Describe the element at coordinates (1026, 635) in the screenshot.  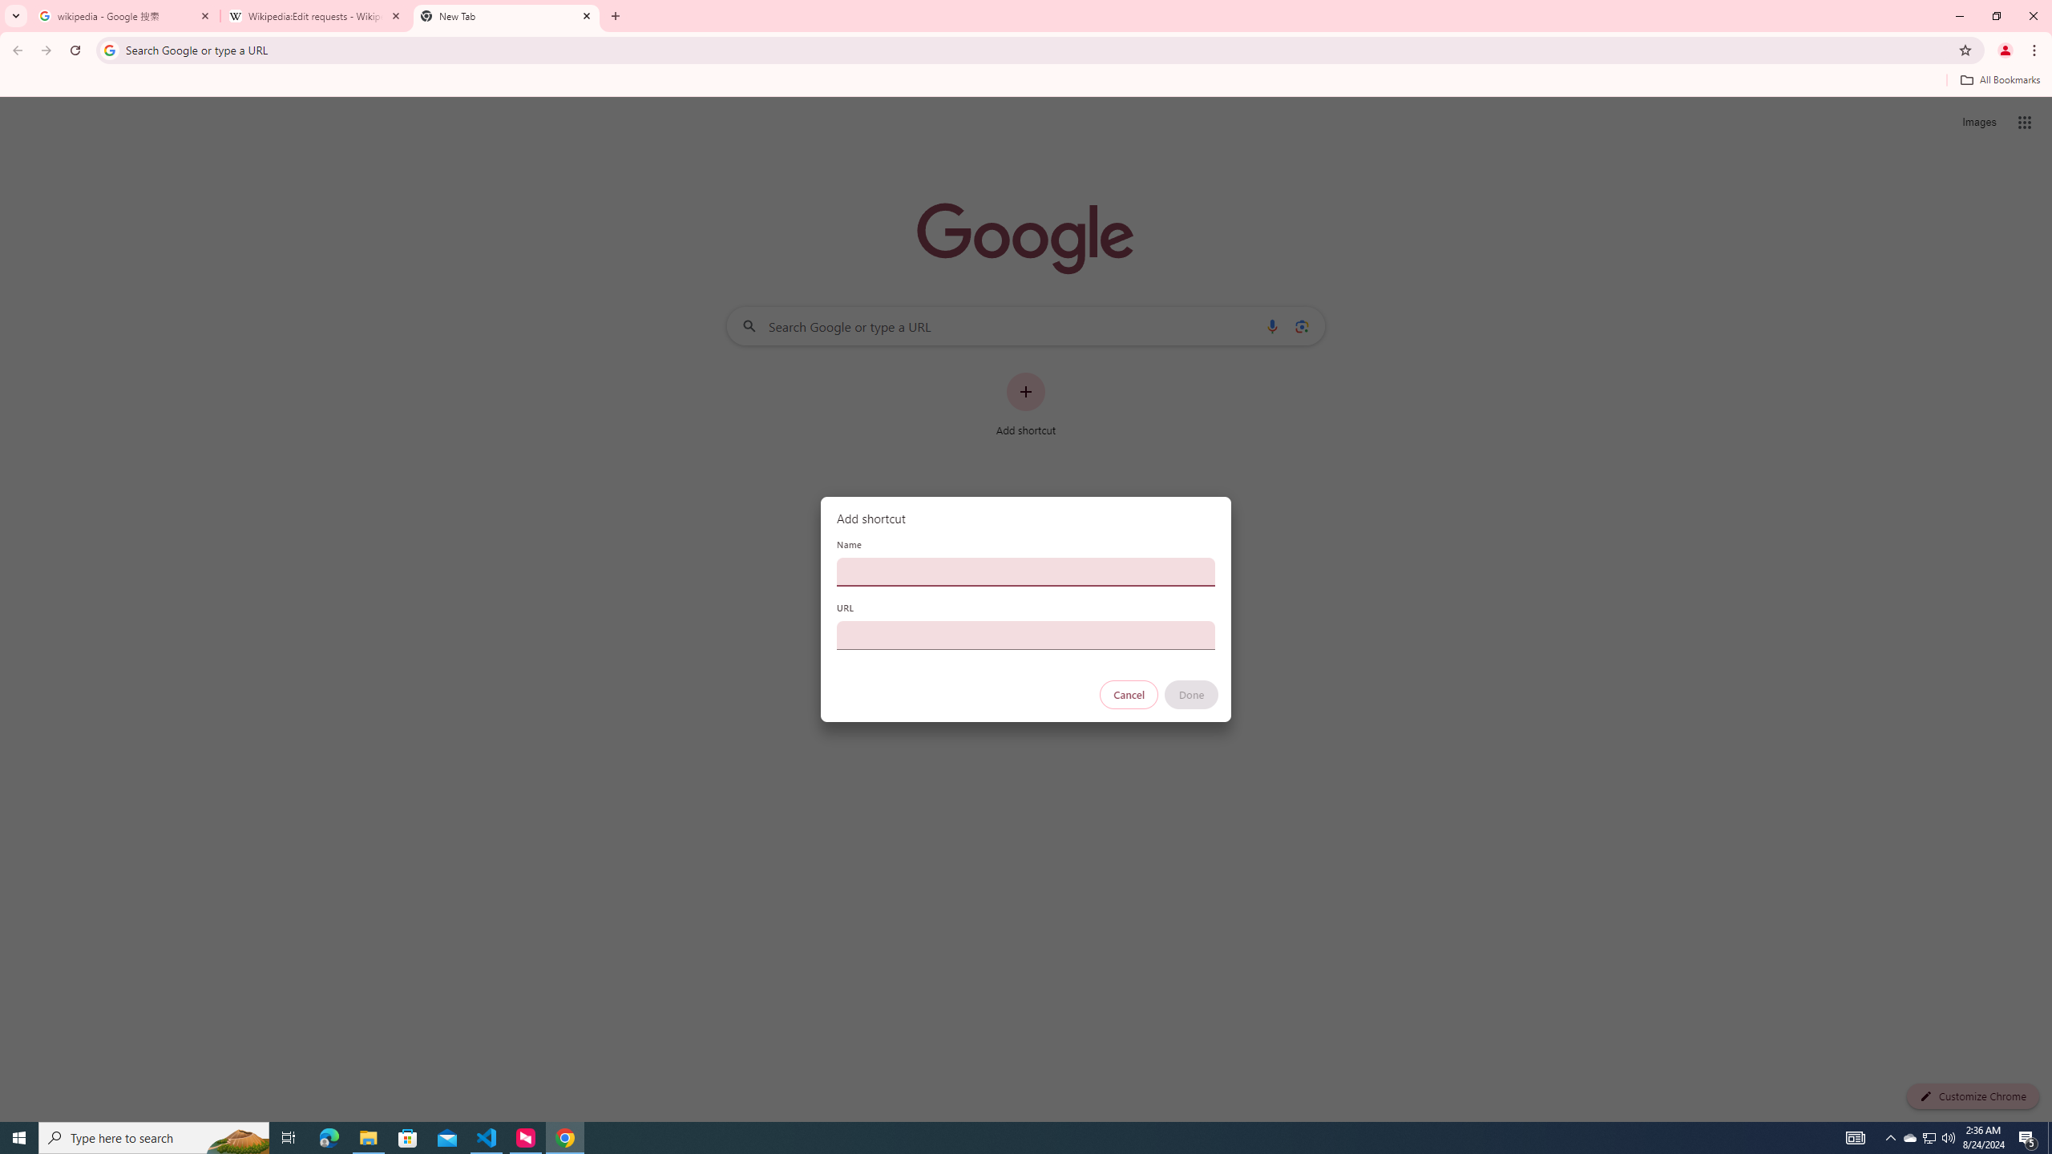
I see `URL` at that location.